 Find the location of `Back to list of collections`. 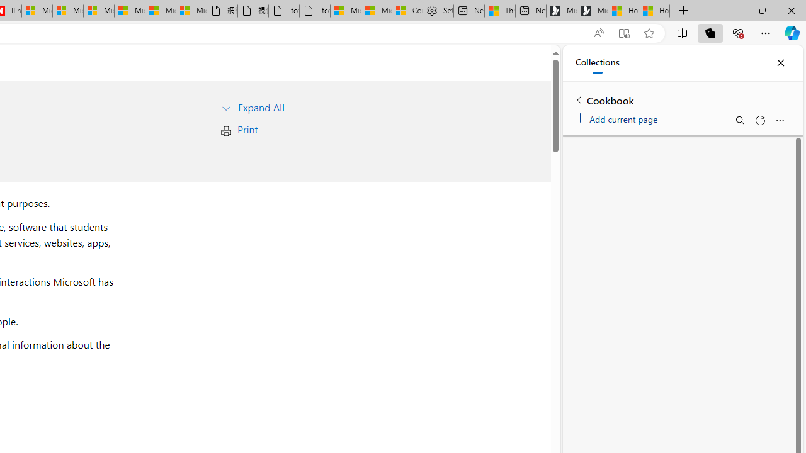

Back to list of collections is located at coordinates (579, 99).